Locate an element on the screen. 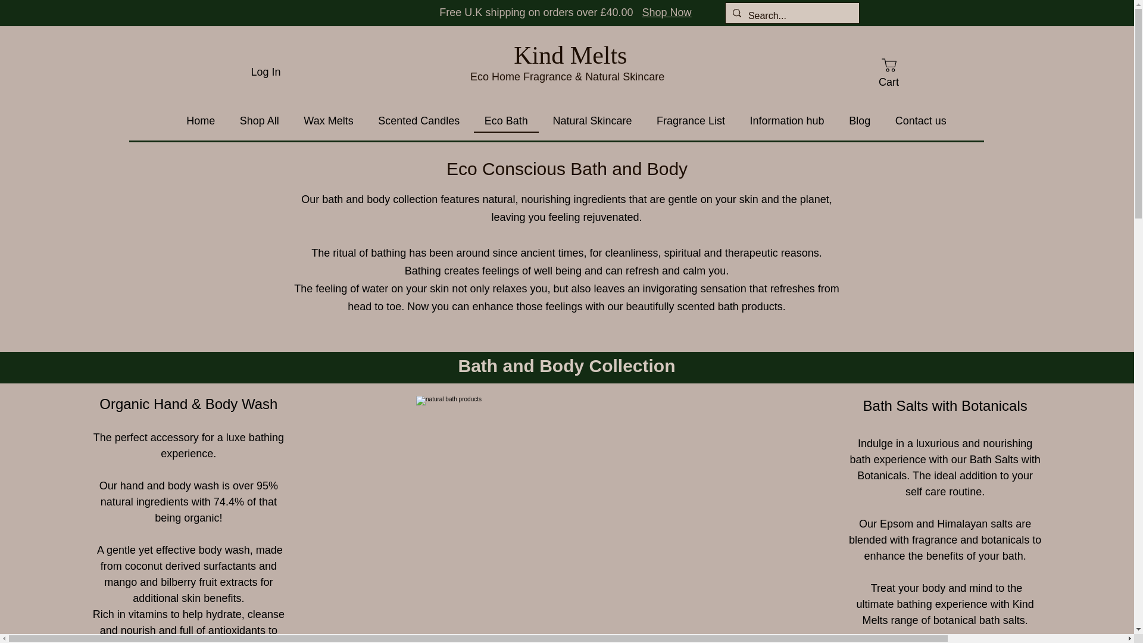 The width and height of the screenshot is (1143, 643). Cart is located at coordinates (888, 72).